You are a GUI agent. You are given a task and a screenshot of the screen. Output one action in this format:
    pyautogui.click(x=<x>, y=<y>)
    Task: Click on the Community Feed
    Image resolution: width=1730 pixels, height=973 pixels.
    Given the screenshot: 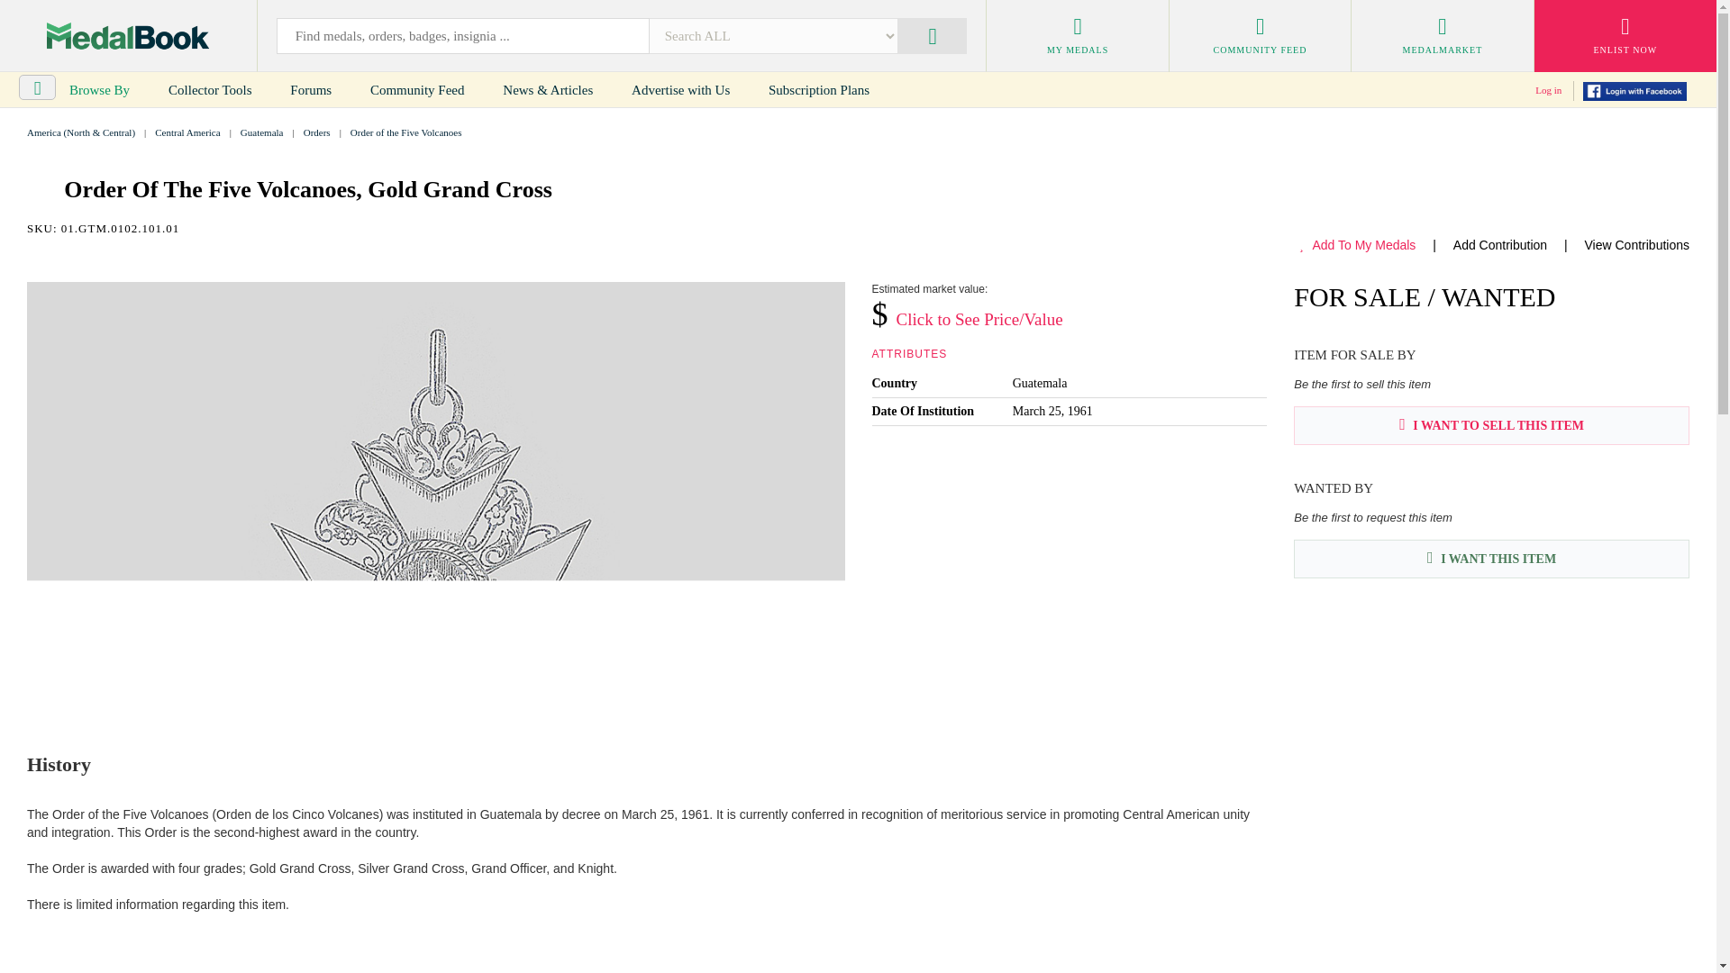 What is the action you would take?
    pyautogui.click(x=417, y=90)
    